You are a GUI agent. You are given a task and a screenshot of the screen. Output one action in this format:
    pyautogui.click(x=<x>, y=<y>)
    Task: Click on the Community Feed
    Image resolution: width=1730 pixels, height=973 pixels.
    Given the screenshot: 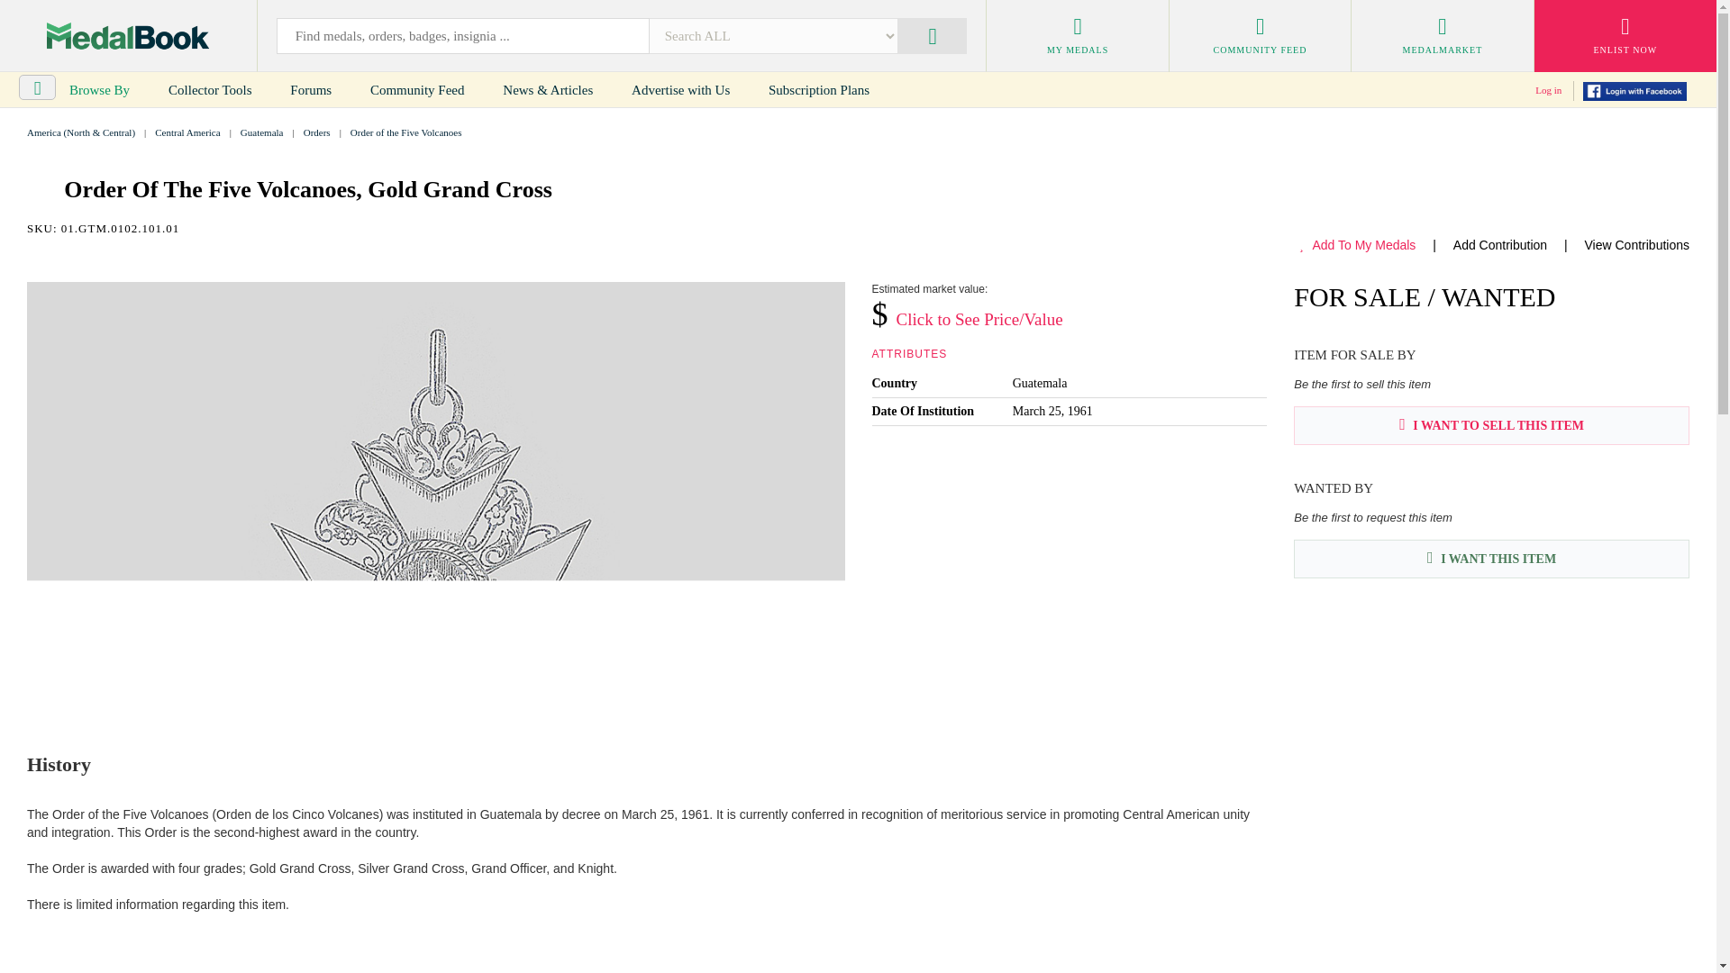 What is the action you would take?
    pyautogui.click(x=417, y=90)
    